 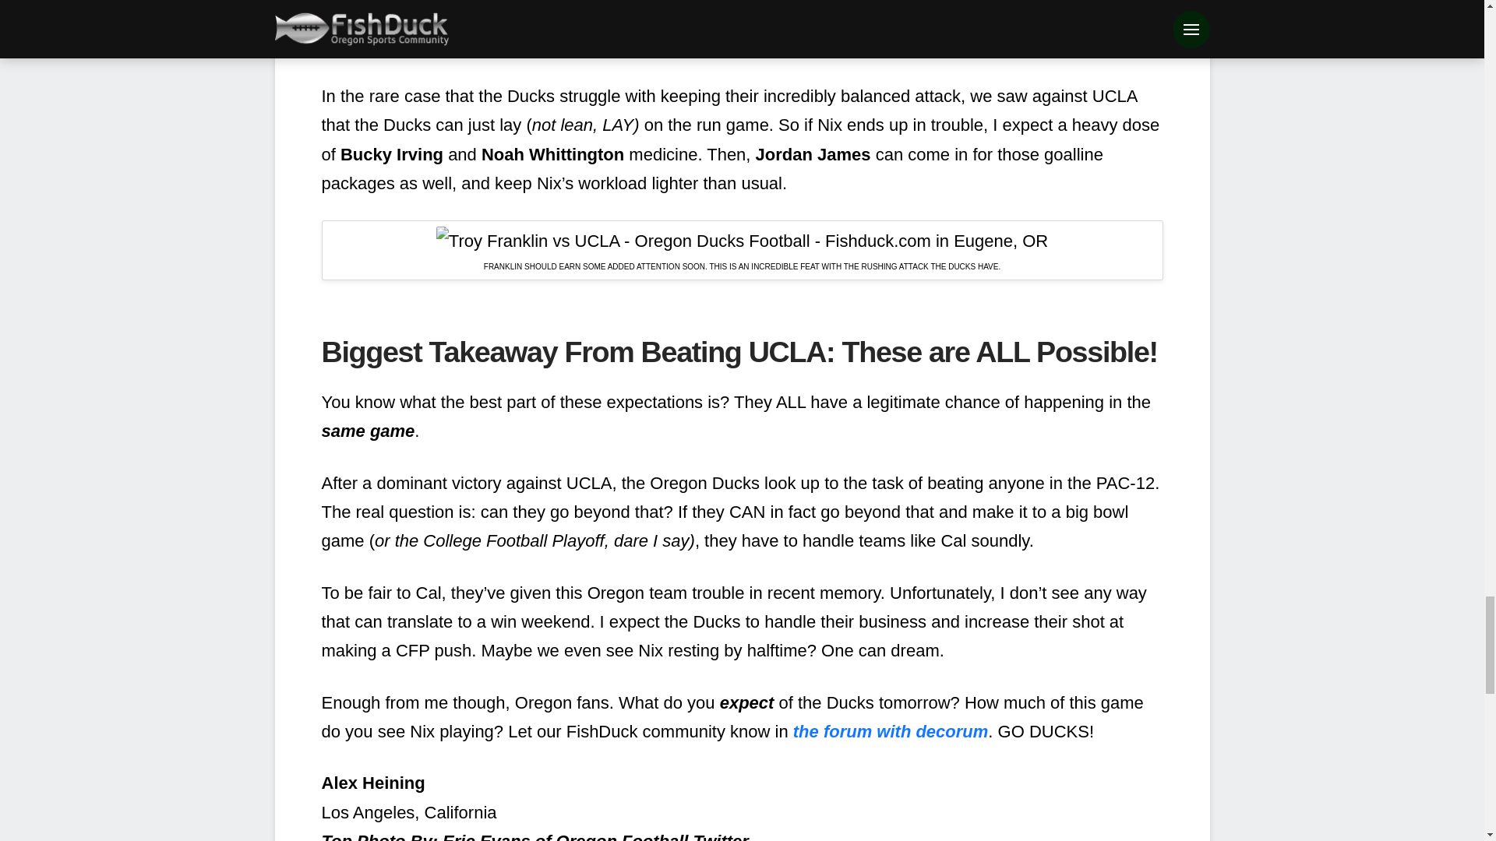 I want to click on the forum with decorum, so click(x=891, y=730).